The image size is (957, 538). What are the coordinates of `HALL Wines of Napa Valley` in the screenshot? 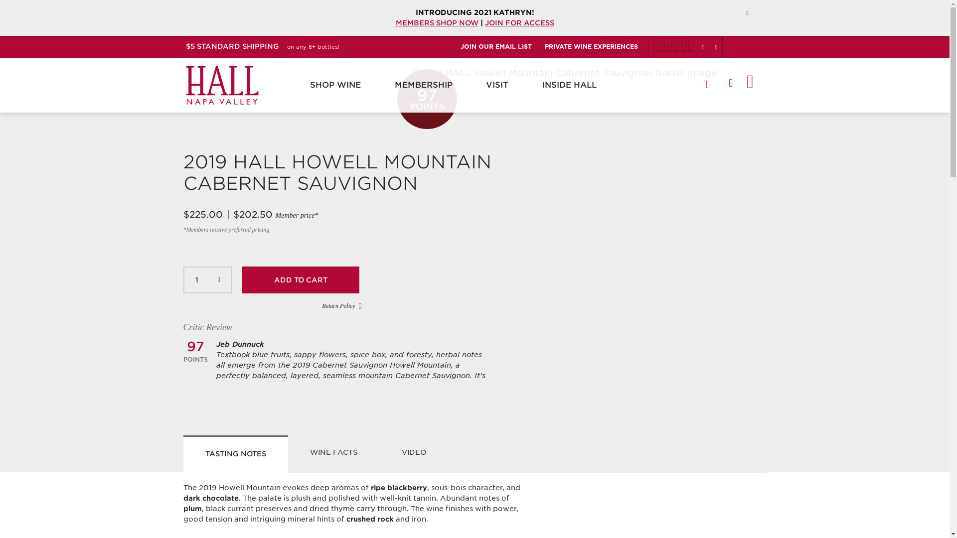 It's located at (222, 85).